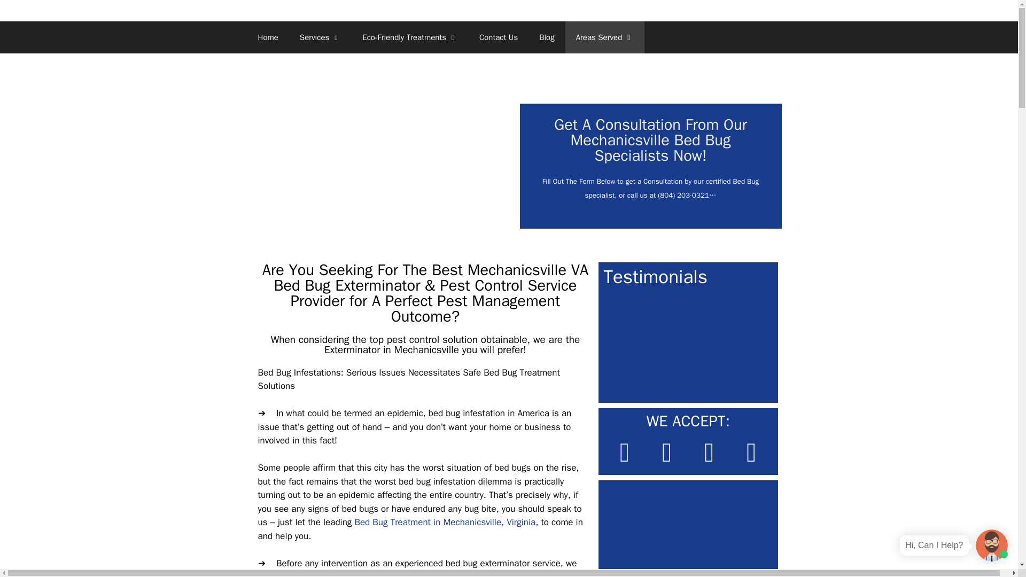 This screenshot has width=1026, height=577. I want to click on Home, so click(267, 37).